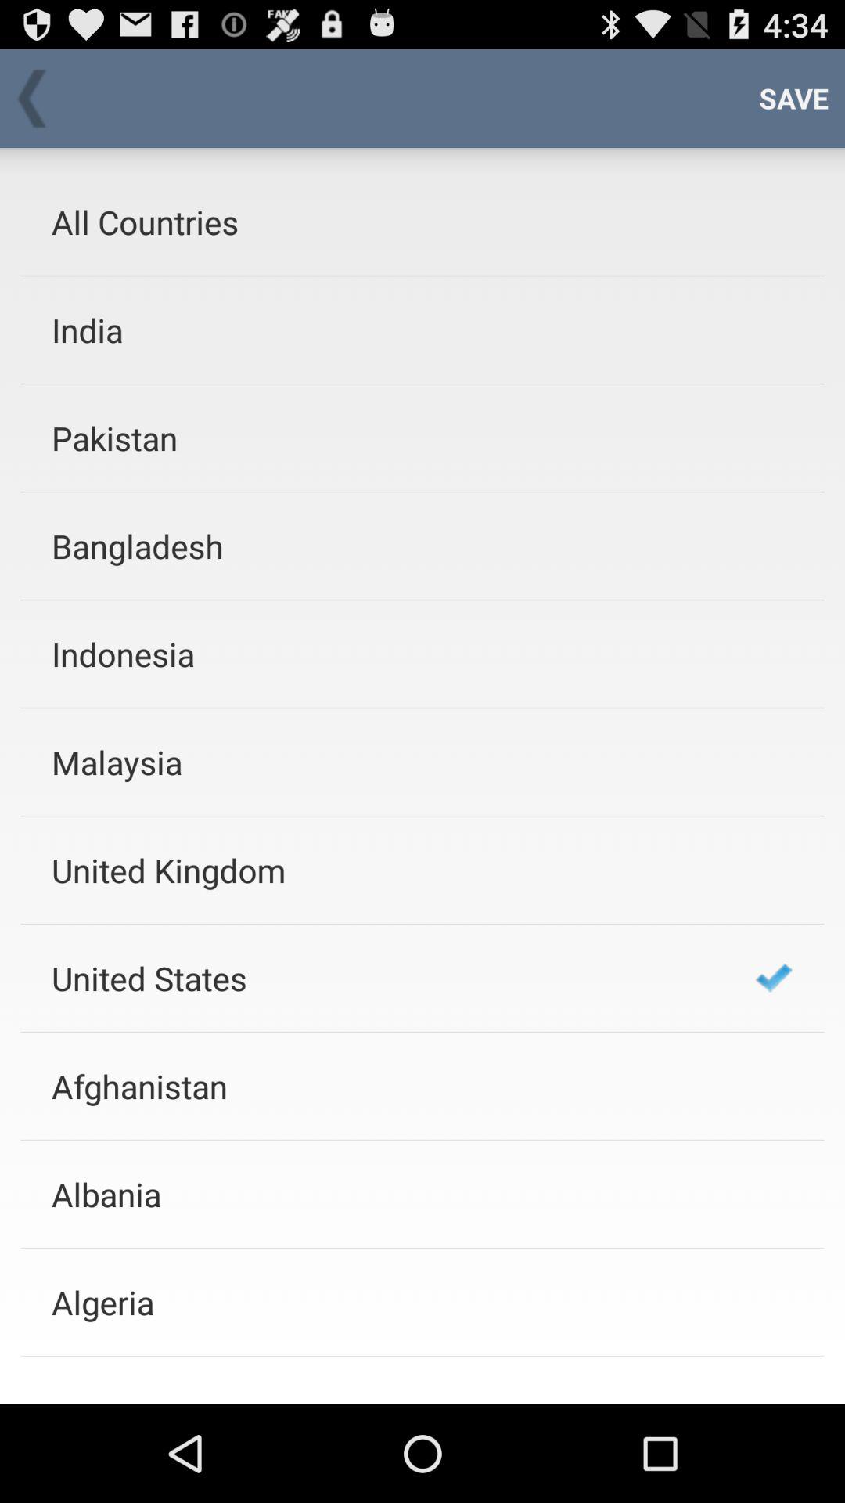 The height and width of the screenshot is (1503, 845). I want to click on click item above afghanistan icon, so click(383, 978).